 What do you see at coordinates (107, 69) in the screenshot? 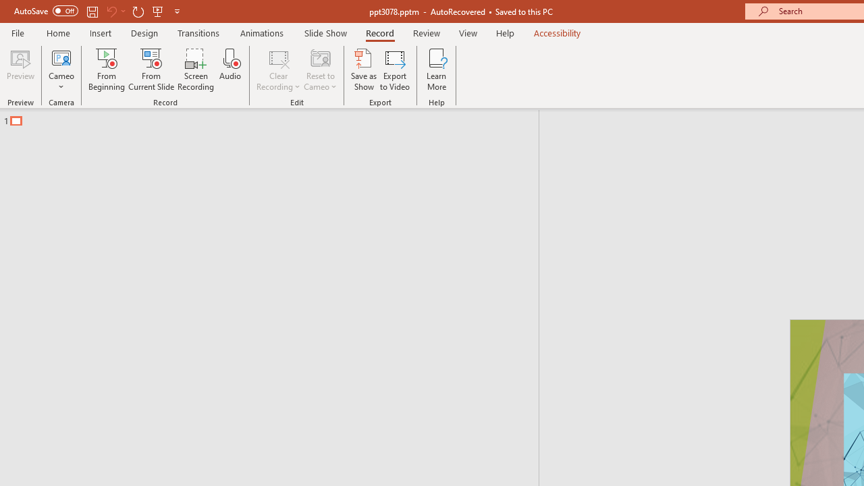
I see `From Beginning...` at bounding box center [107, 69].